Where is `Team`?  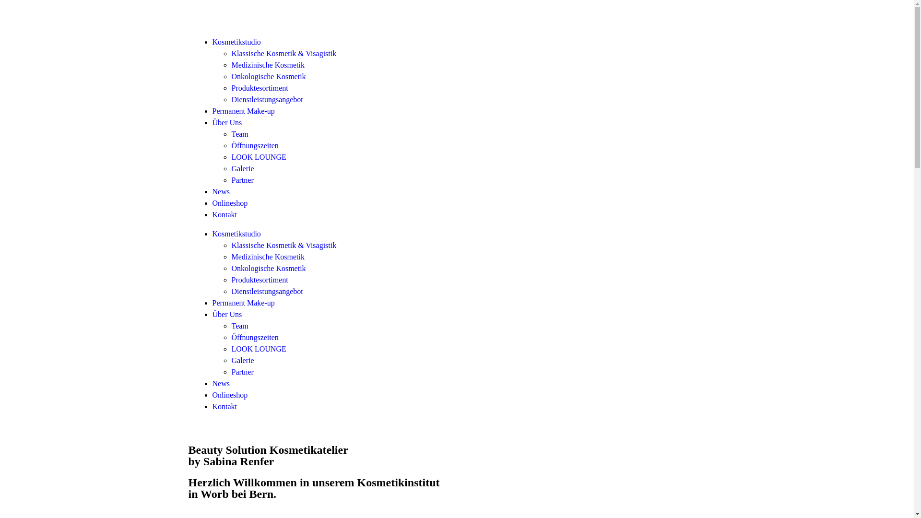 Team is located at coordinates (240, 326).